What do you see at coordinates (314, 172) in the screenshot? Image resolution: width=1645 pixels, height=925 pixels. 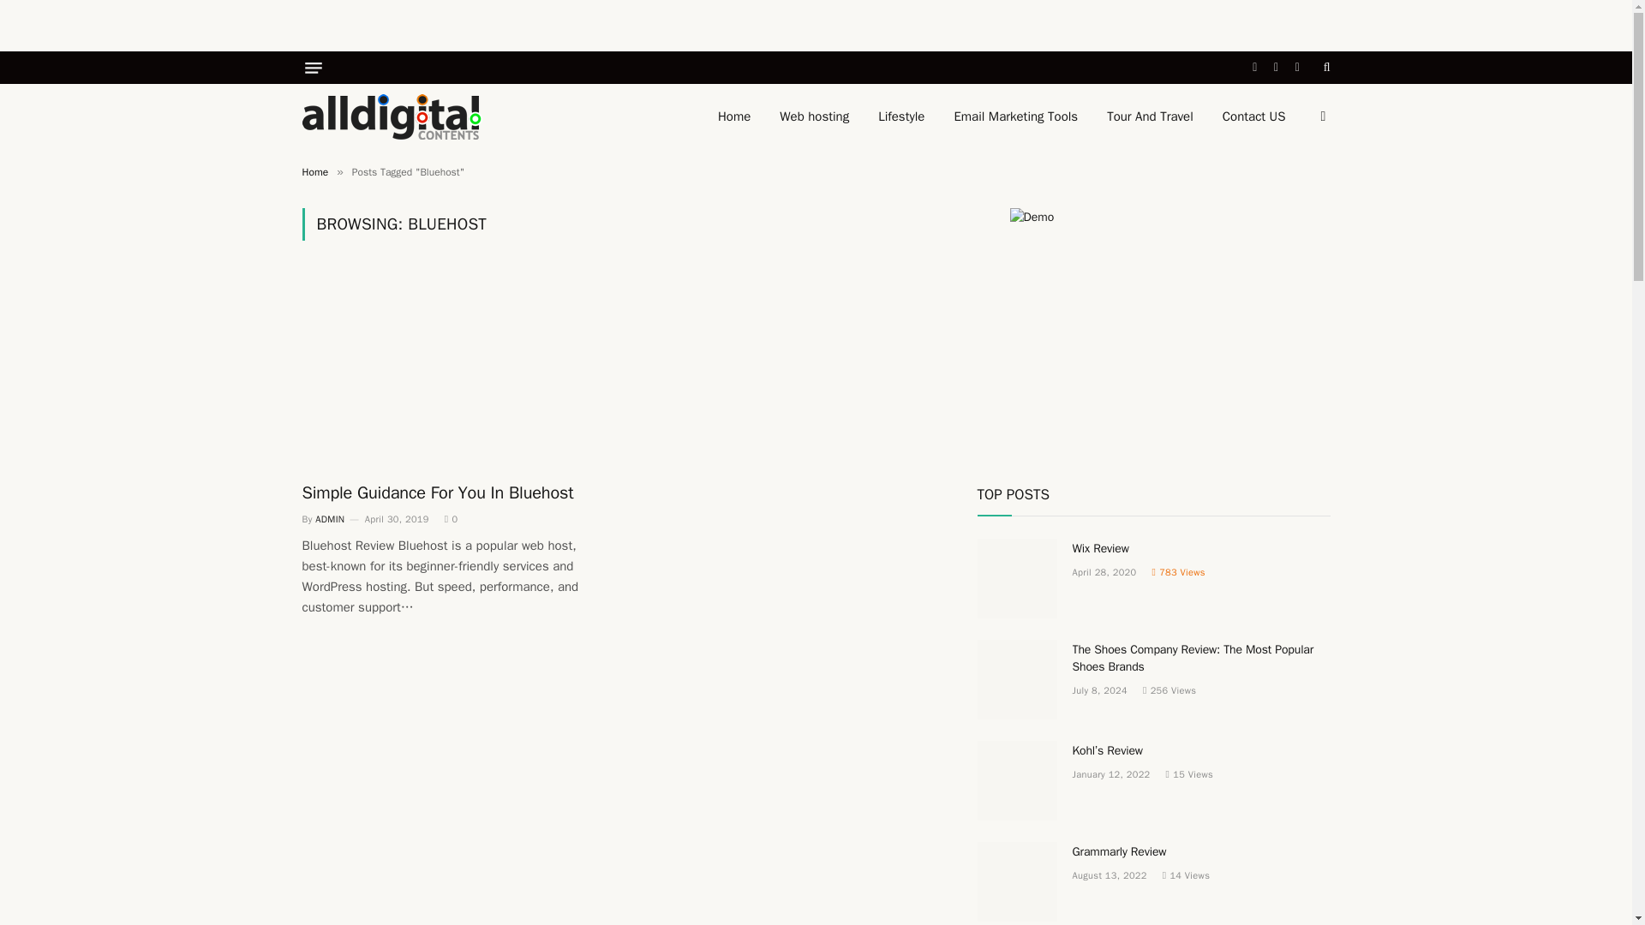 I see `Home` at bounding box center [314, 172].